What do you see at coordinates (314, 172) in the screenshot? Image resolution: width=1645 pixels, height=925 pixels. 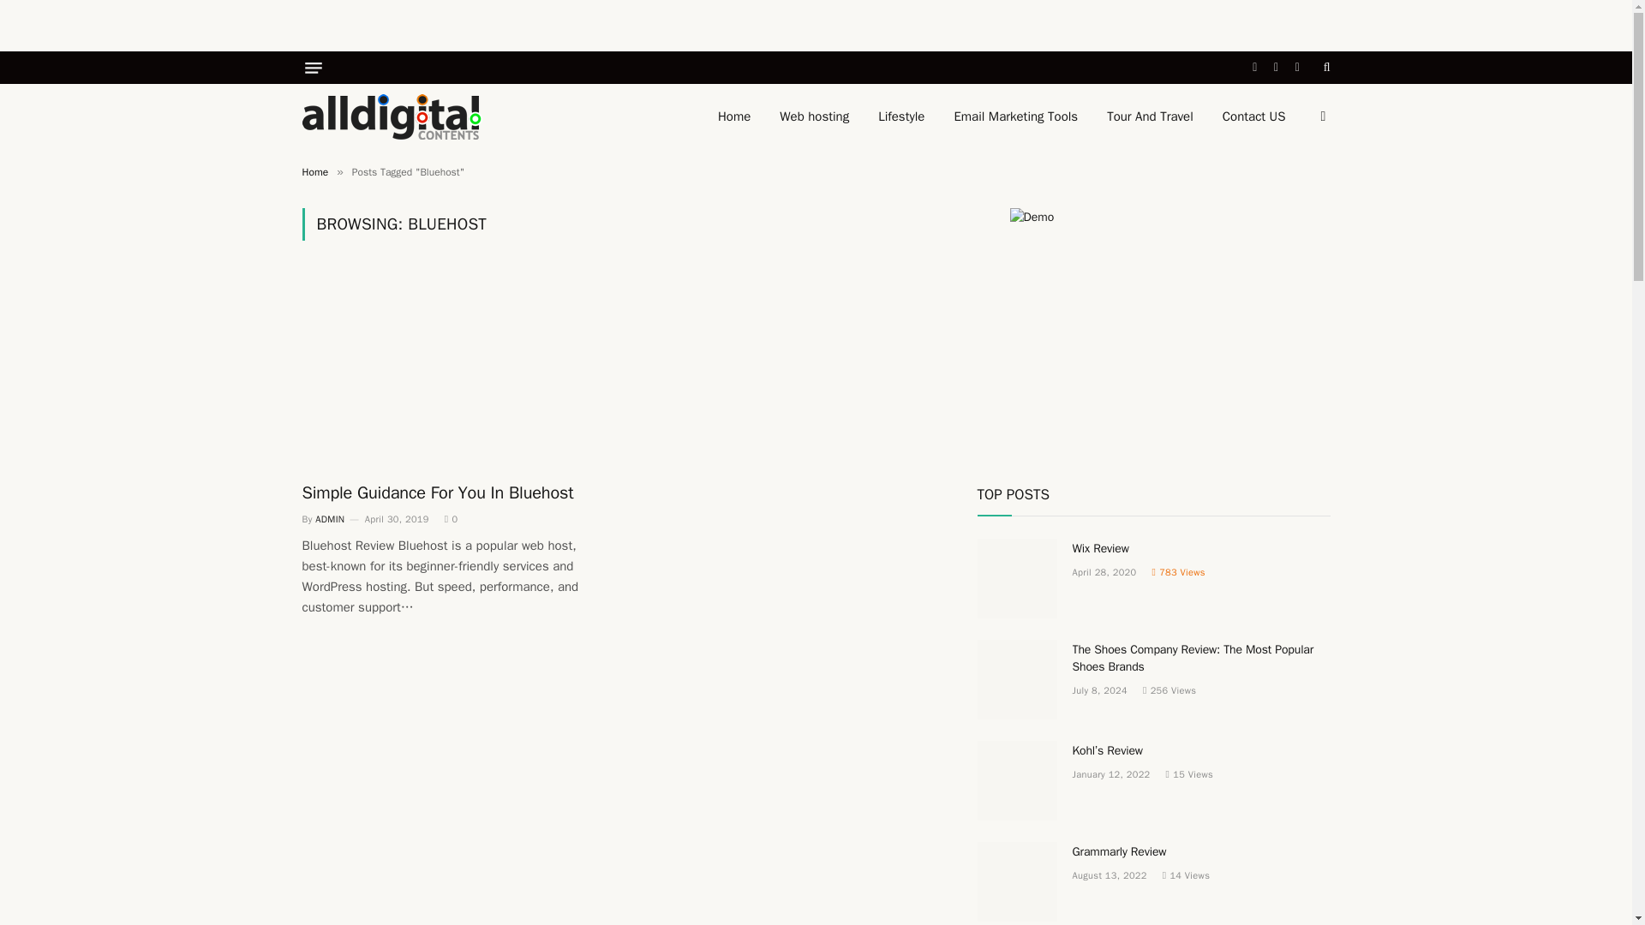 I see `Home` at bounding box center [314, 172].